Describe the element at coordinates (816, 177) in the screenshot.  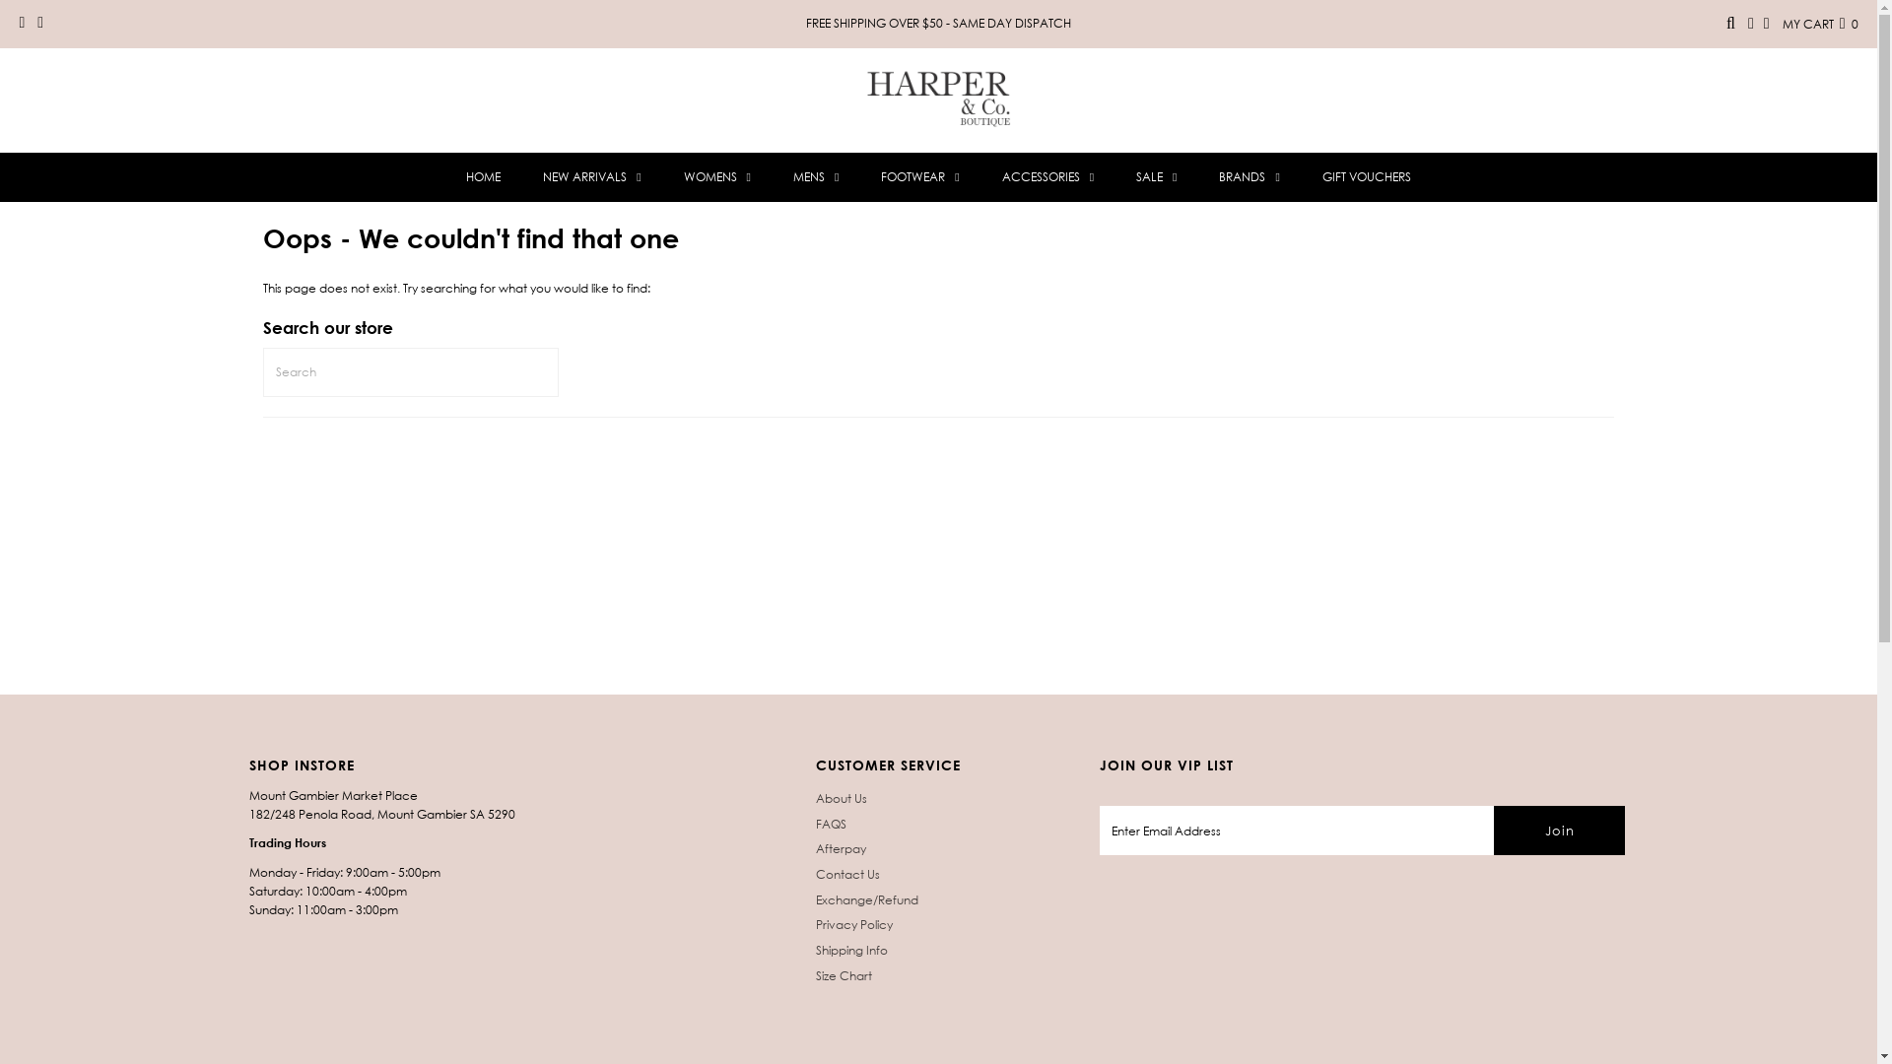
I see `MENS` at that location.